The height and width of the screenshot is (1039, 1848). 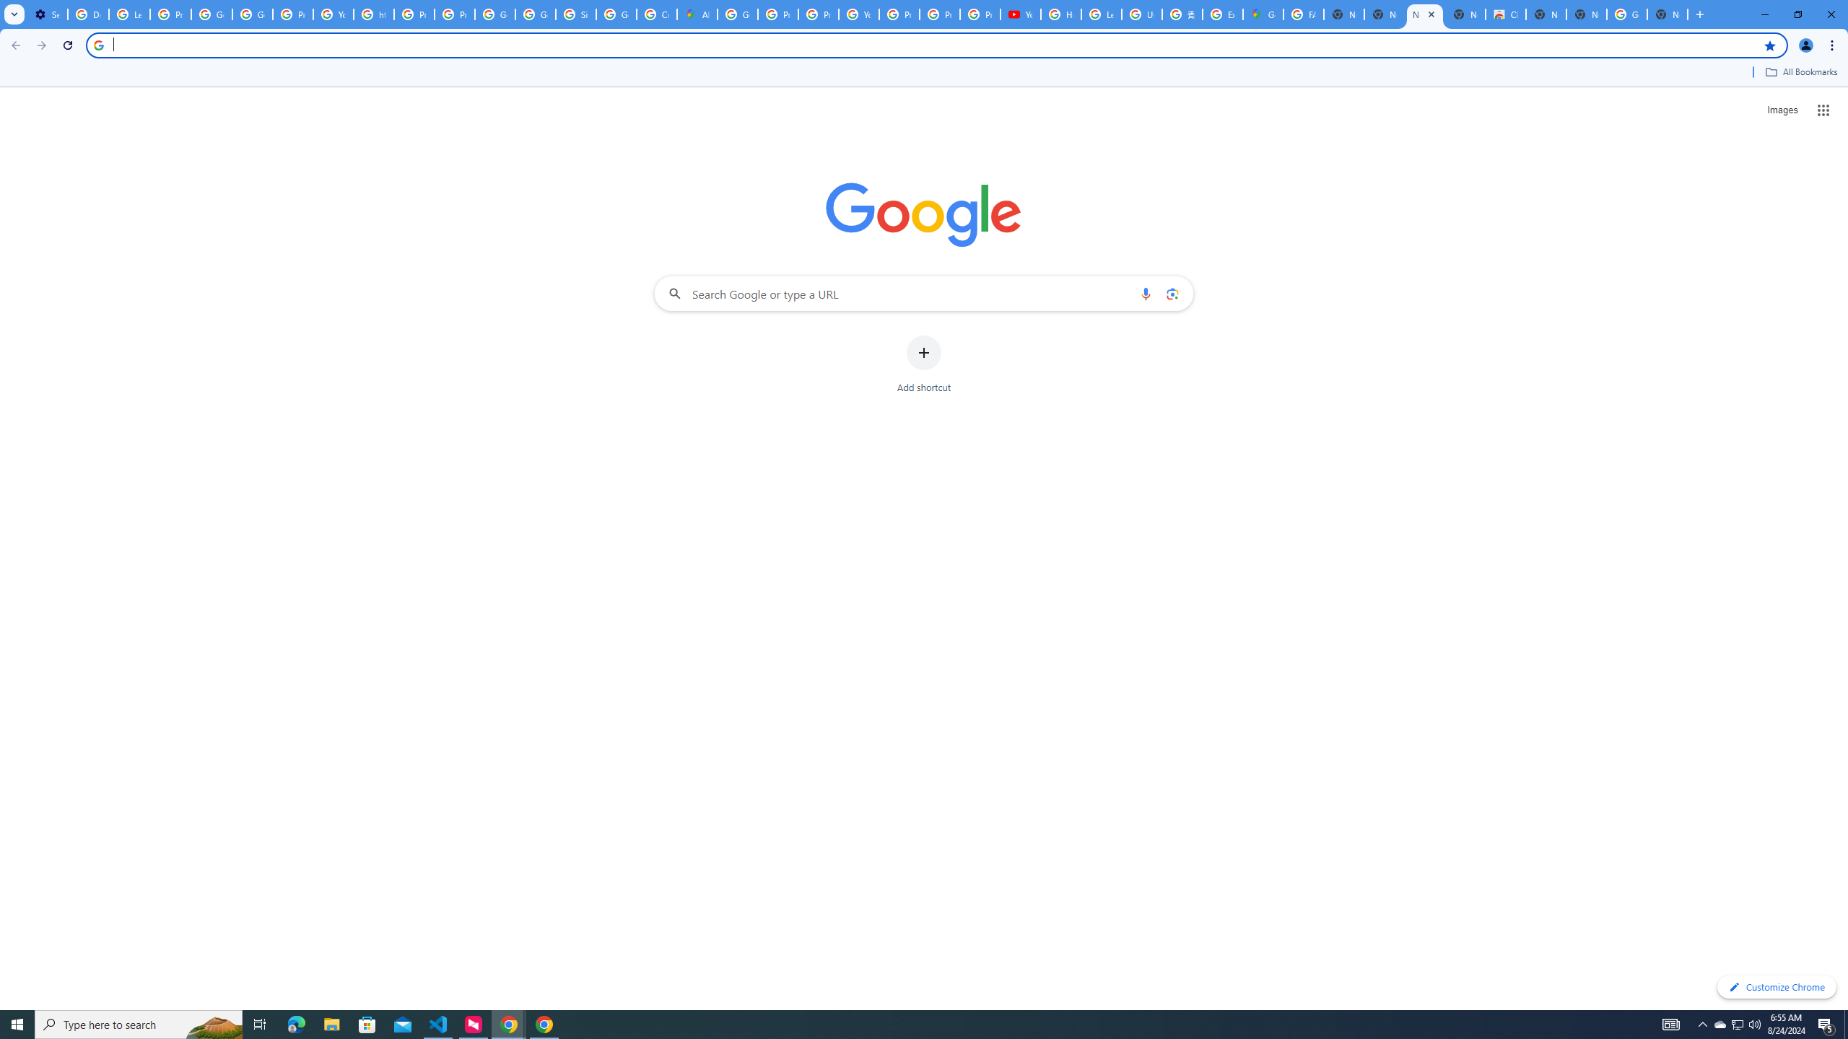 I want to click on Privacy Help Center - Policies Help, so click(x=819, y=14).